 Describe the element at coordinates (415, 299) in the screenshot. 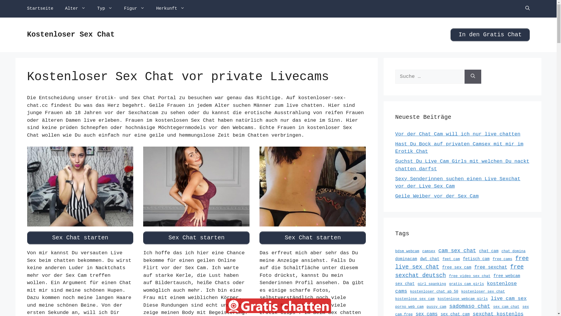

I see `kostenlose sex cam` at that location.